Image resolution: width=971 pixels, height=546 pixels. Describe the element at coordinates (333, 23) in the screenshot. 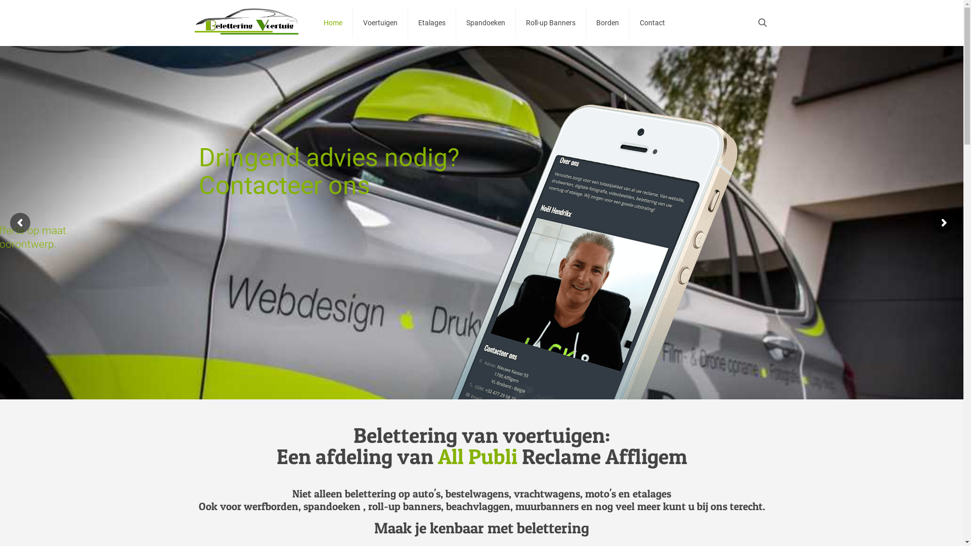

I see `Home` at that location.